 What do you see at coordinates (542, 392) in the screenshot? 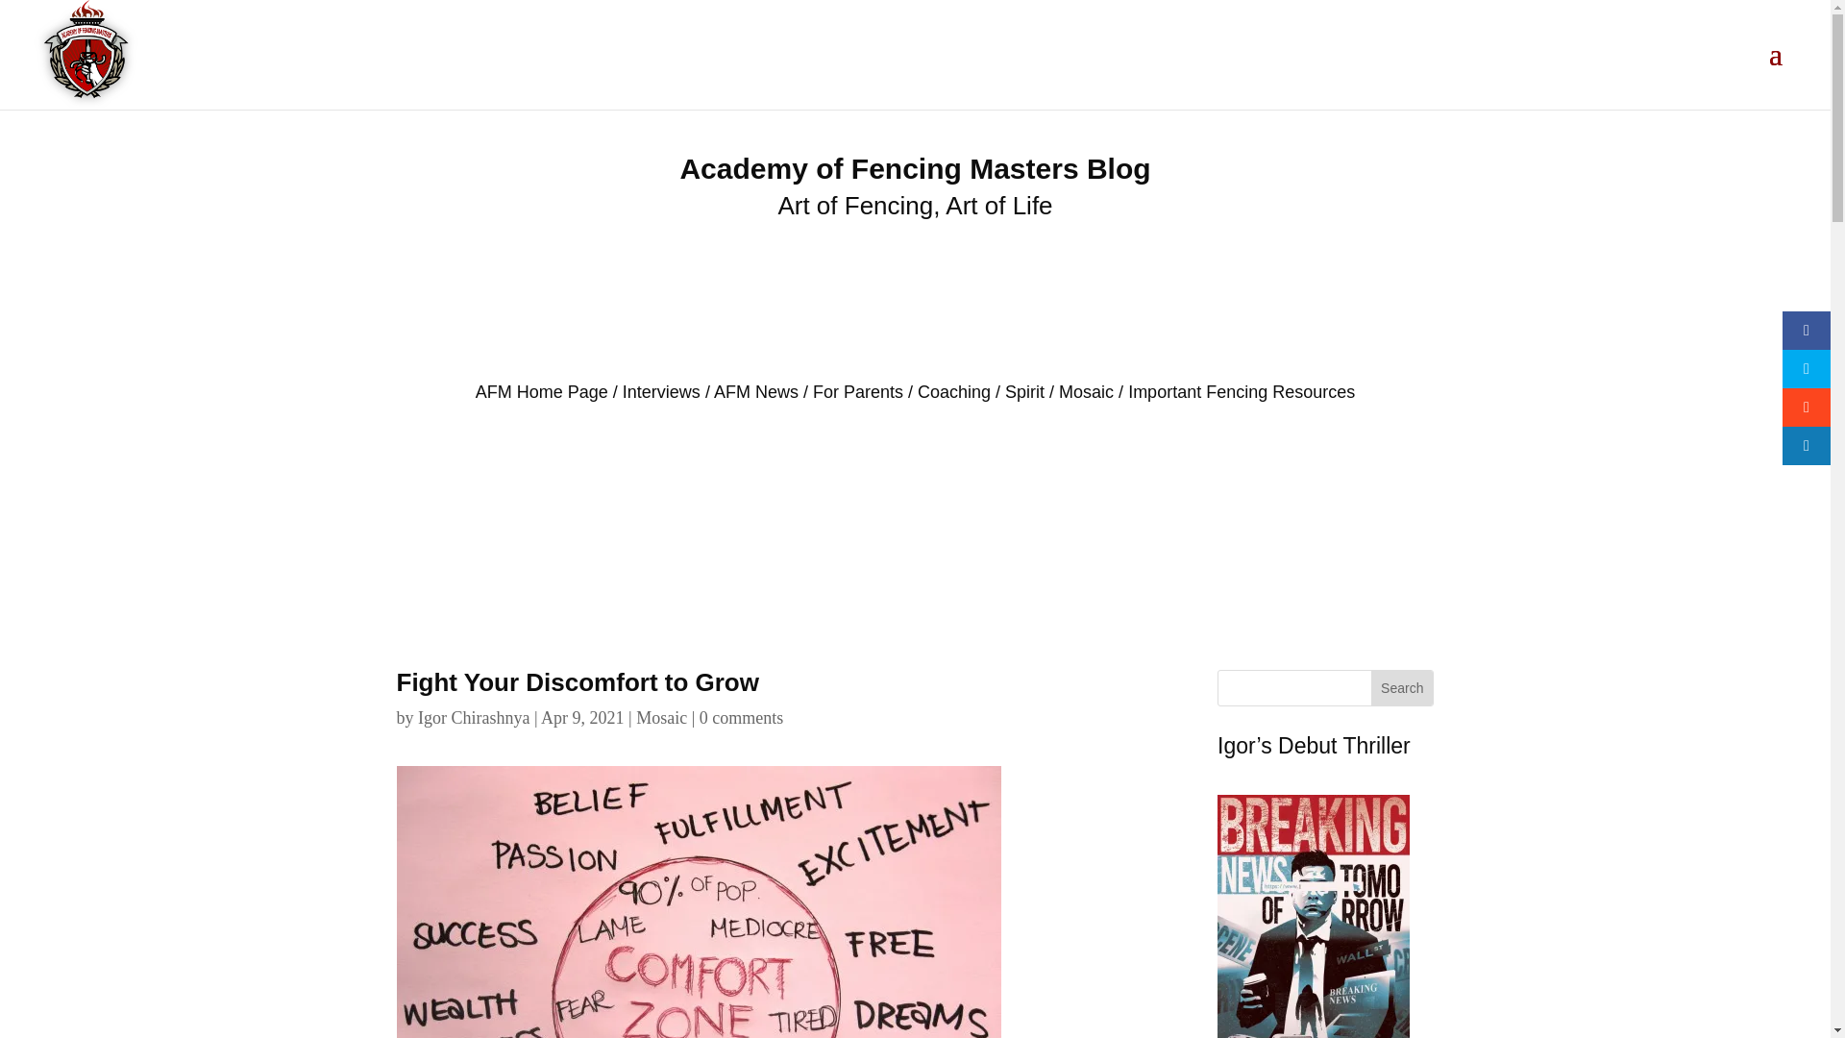
I see `AFM Home Page` at bounding box center [542, 392].